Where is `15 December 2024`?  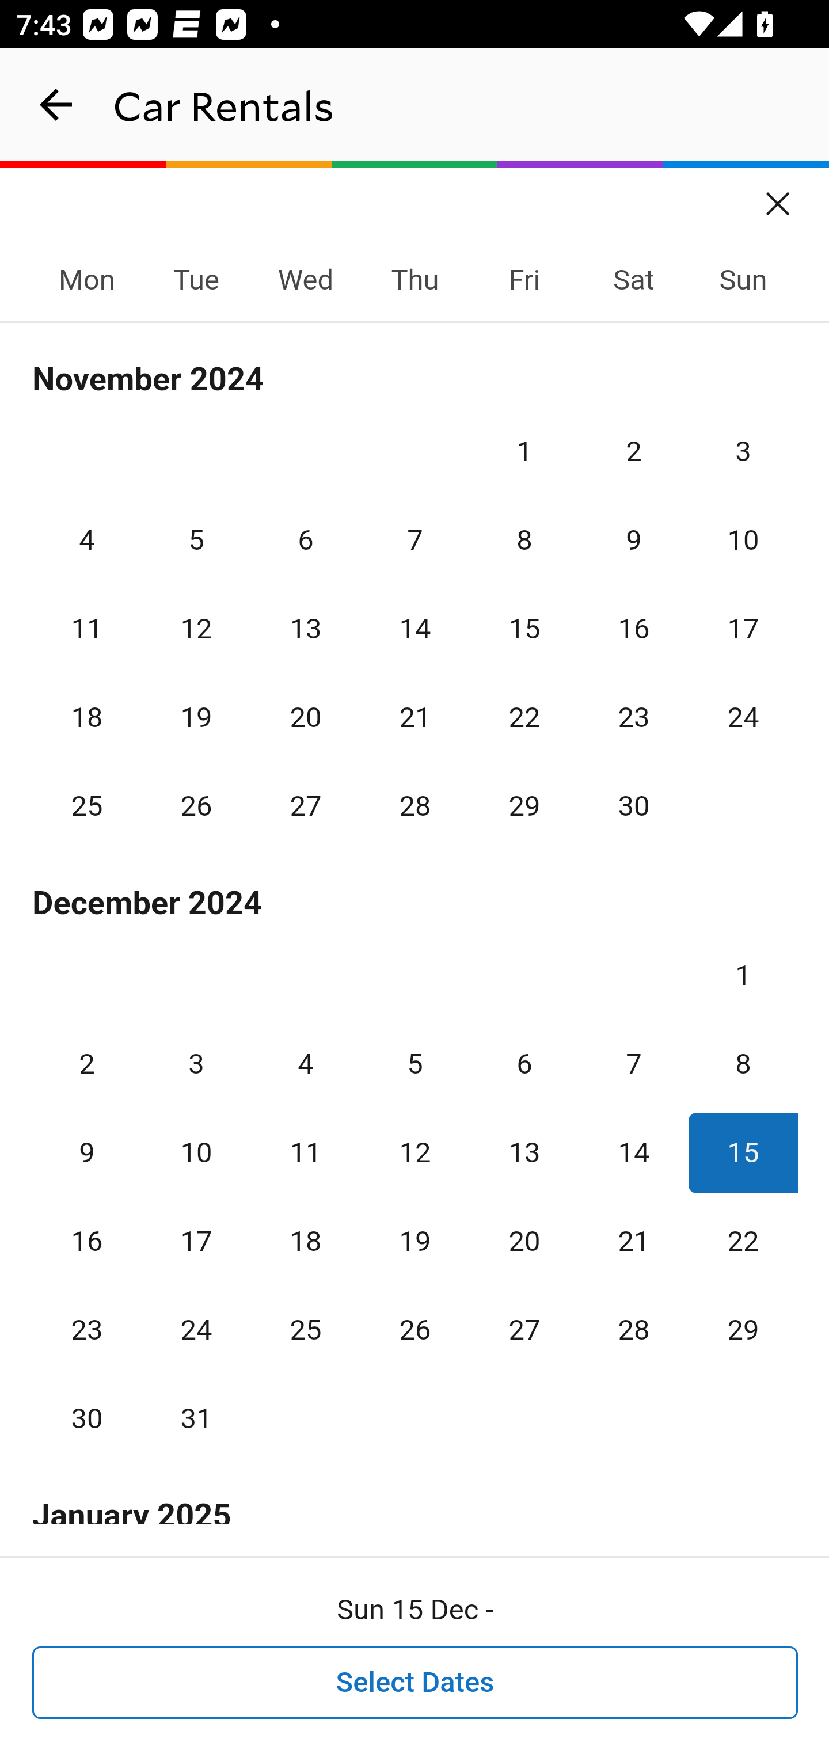
15 December 2024 is located at coordinates (743, 1153).